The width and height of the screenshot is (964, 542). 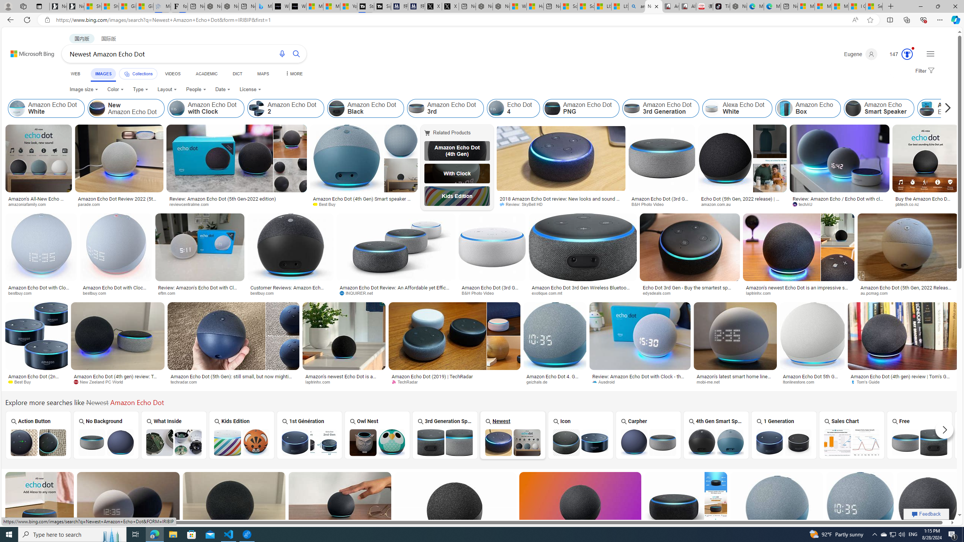 I want to click on Amazon Echo Dot Kids Edition Kids Edition, so click(x=241, y=435).